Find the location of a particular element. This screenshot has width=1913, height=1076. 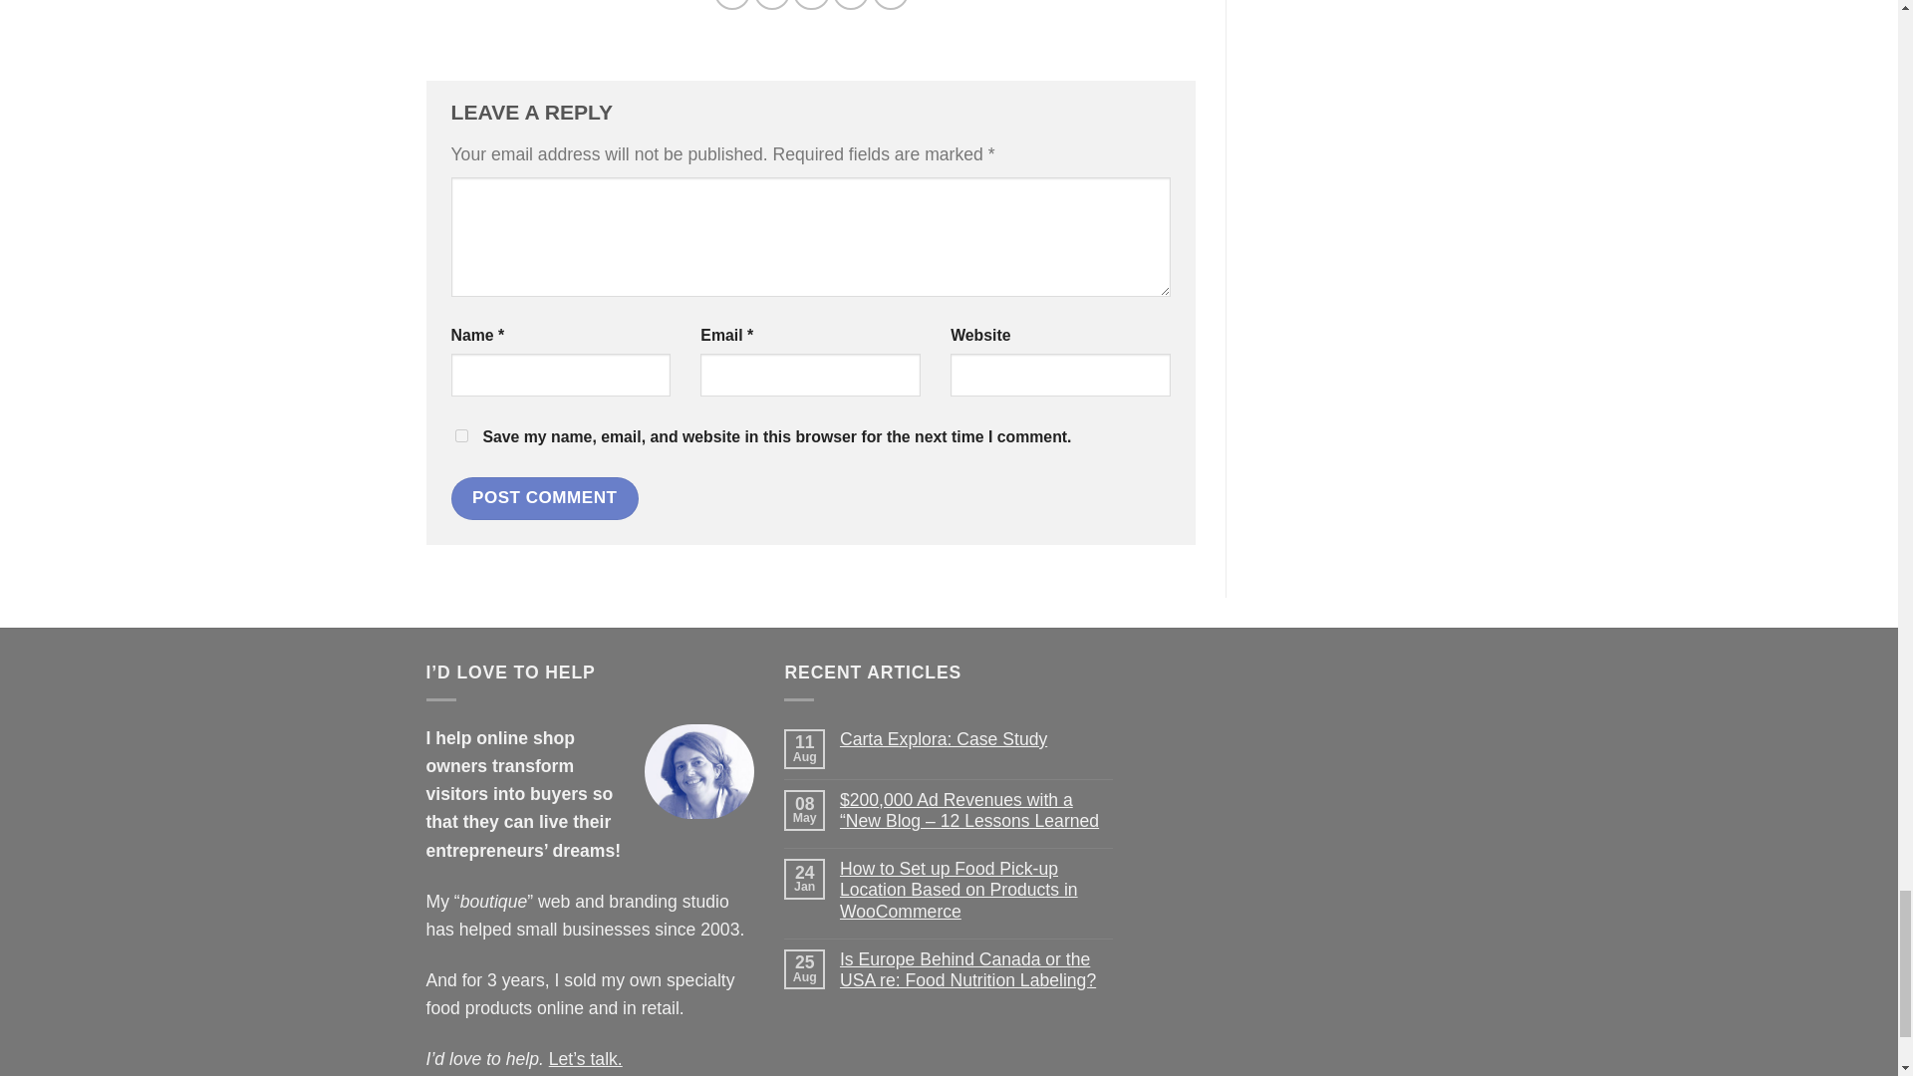

Share on Twitter is located at coordinates (771, 4).